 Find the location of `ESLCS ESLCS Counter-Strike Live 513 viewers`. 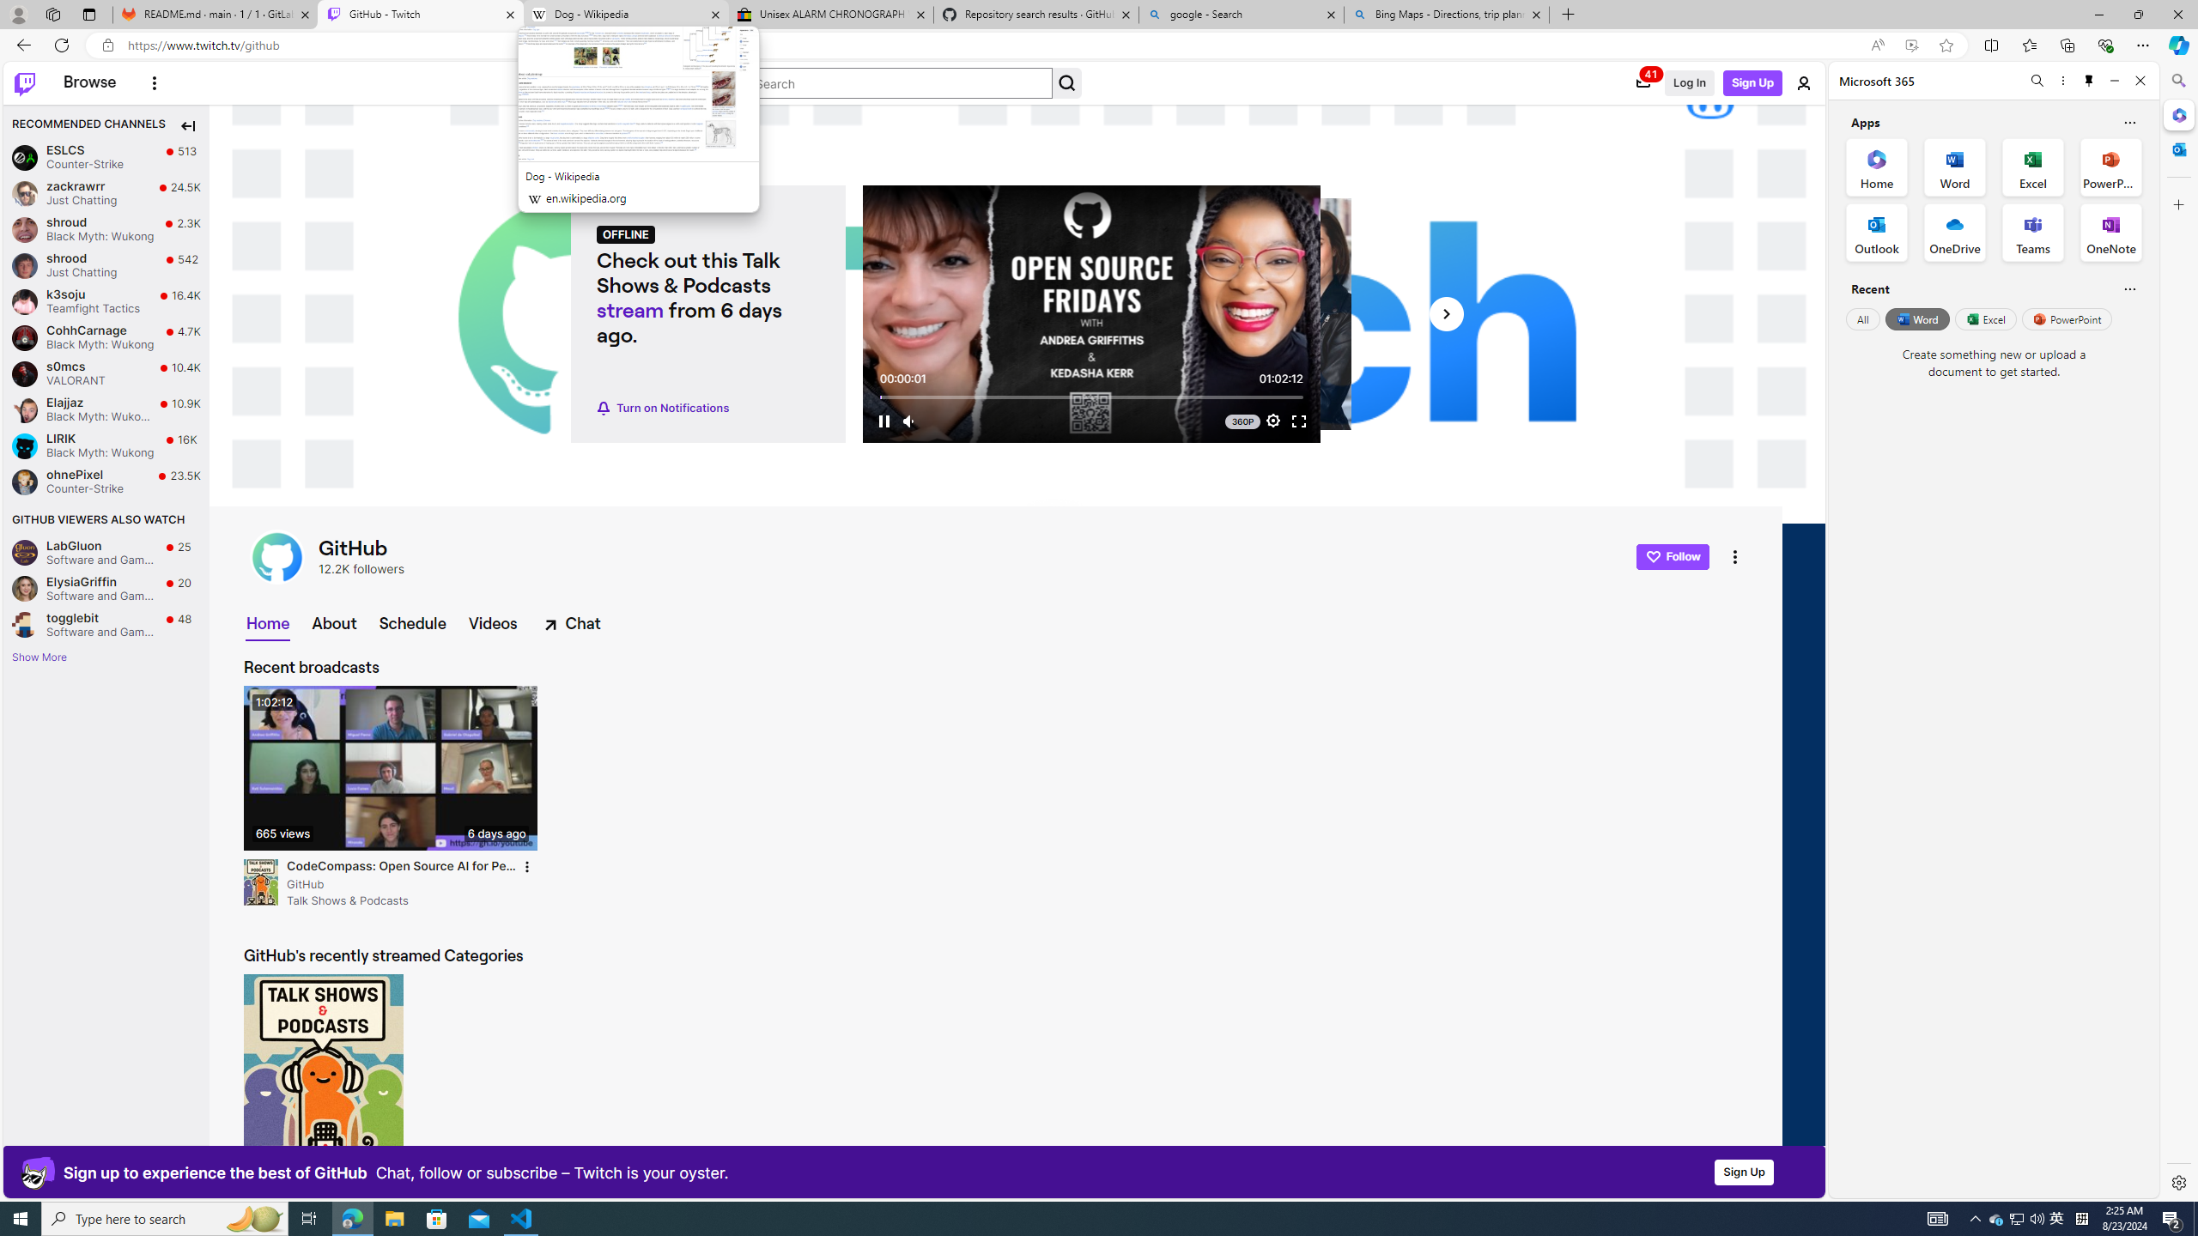

ESLCS ESLCS Counter-Strike Live 513 viewers is located at coordinates (106, 156).